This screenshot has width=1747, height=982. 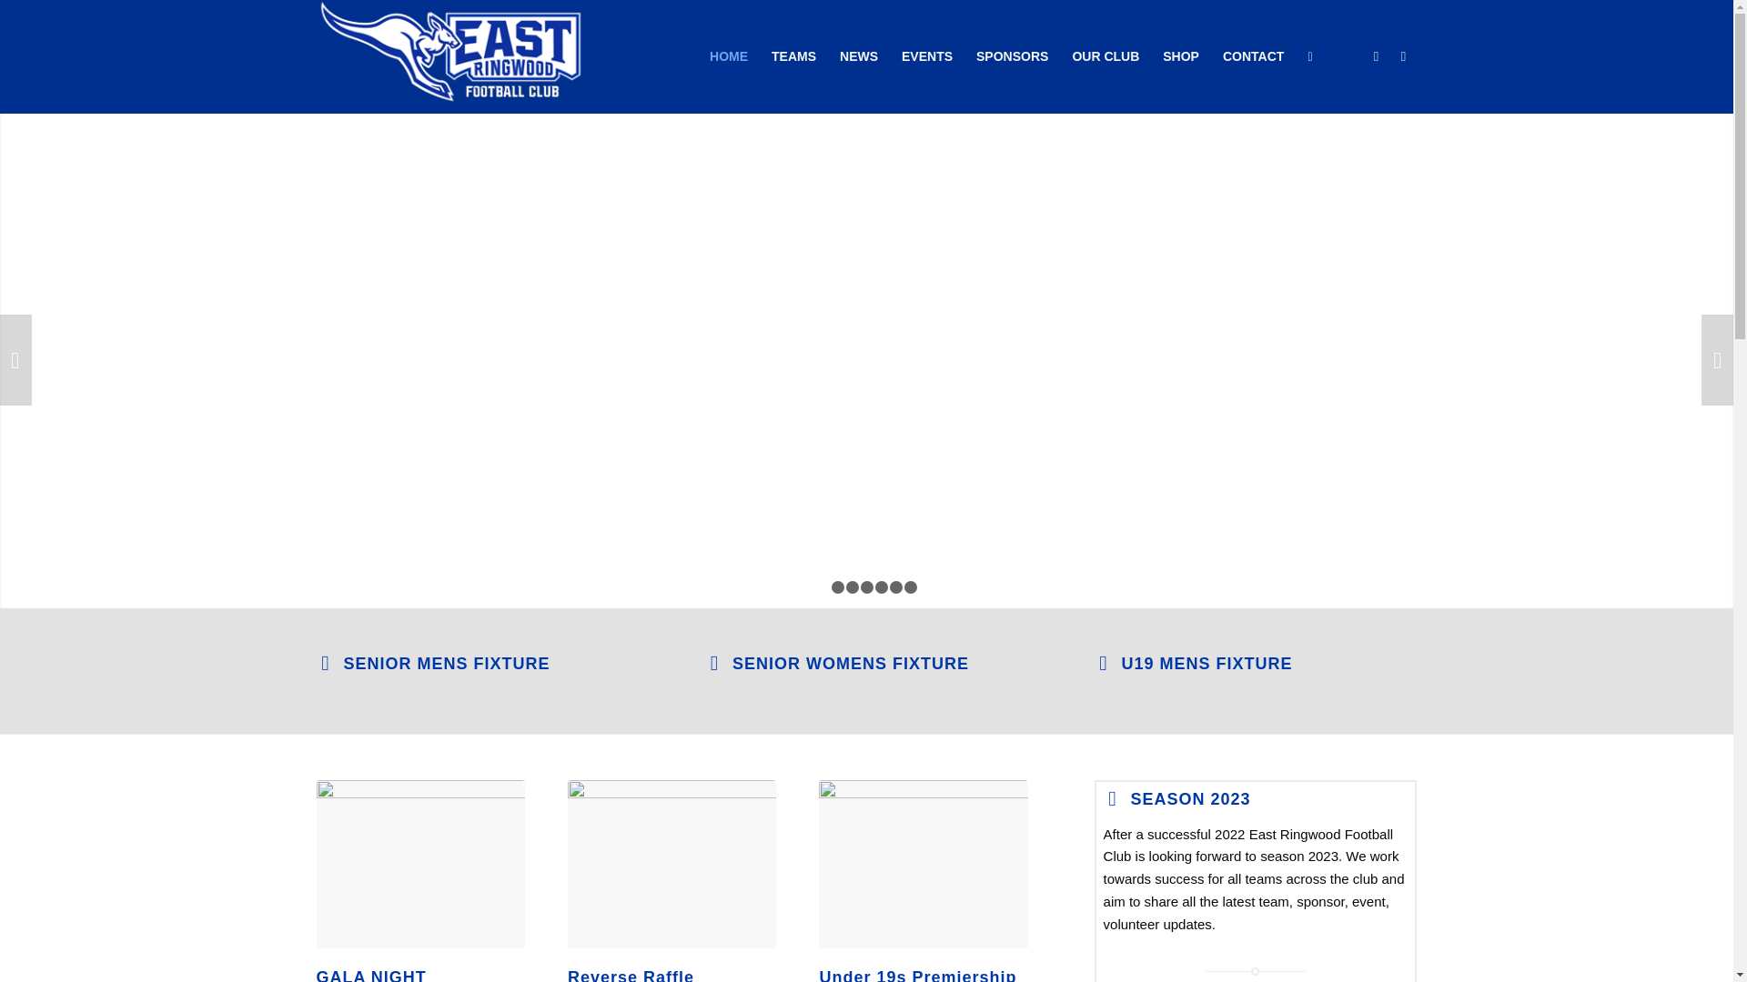 What do you see at coordinates (1254, 56) in the screenshot?
I see `CONTACT` at bounding box center [1254, 56].